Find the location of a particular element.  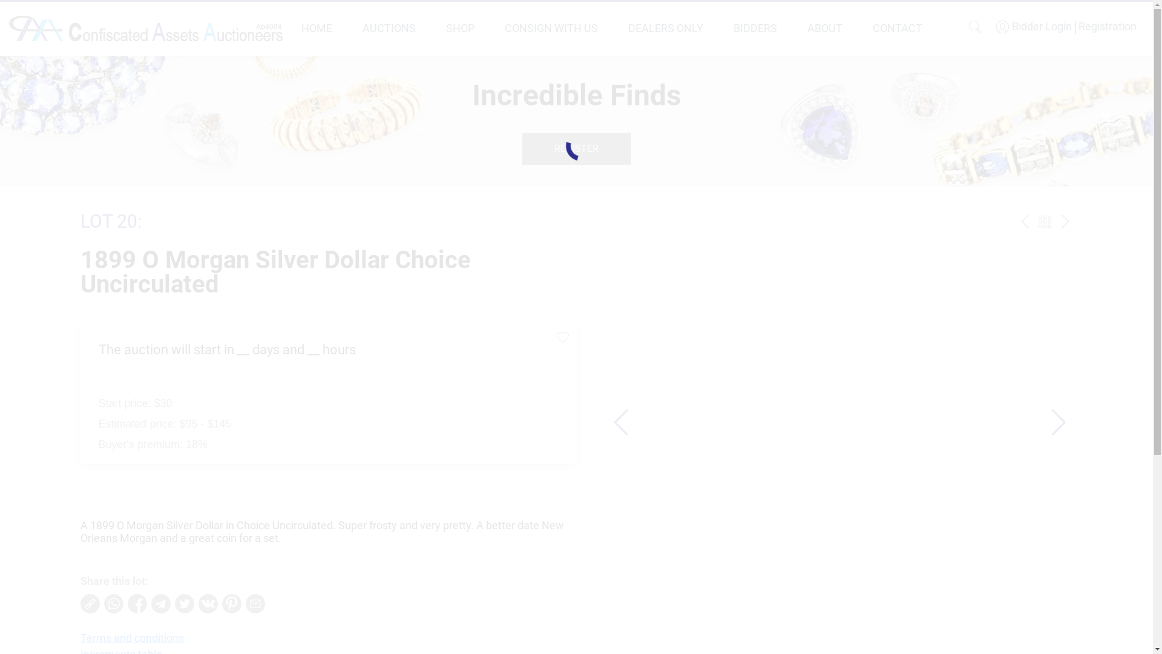

PREV is located at coordinates (1025, 222).